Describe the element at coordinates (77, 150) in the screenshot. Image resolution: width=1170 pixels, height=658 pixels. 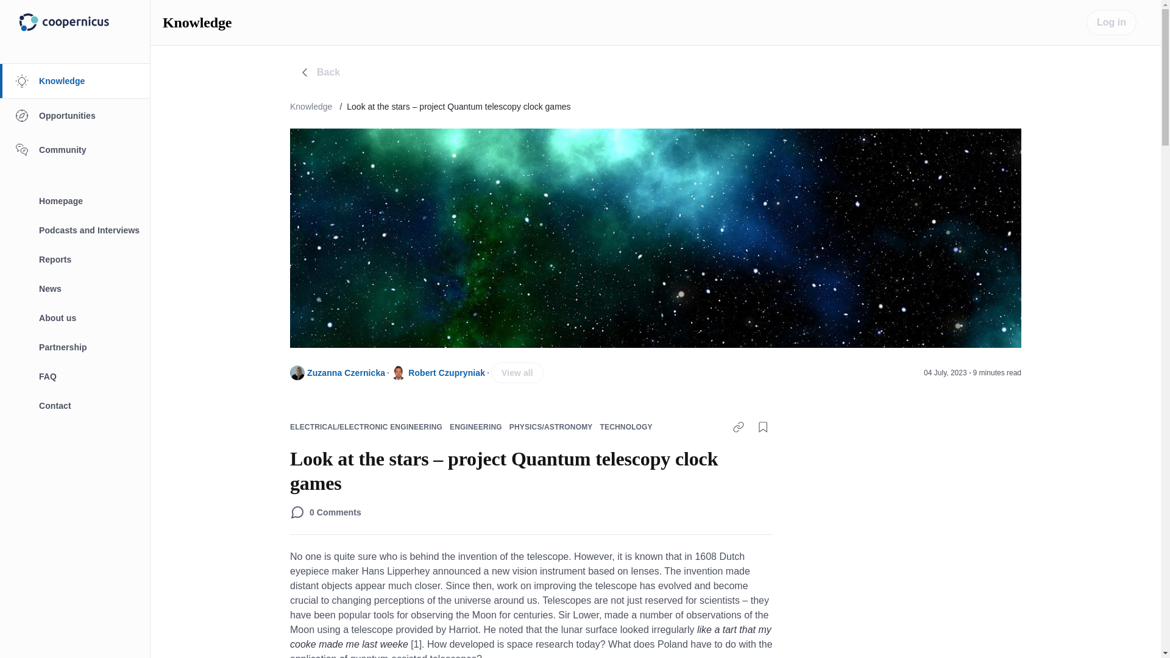
I see `Community` at that location.